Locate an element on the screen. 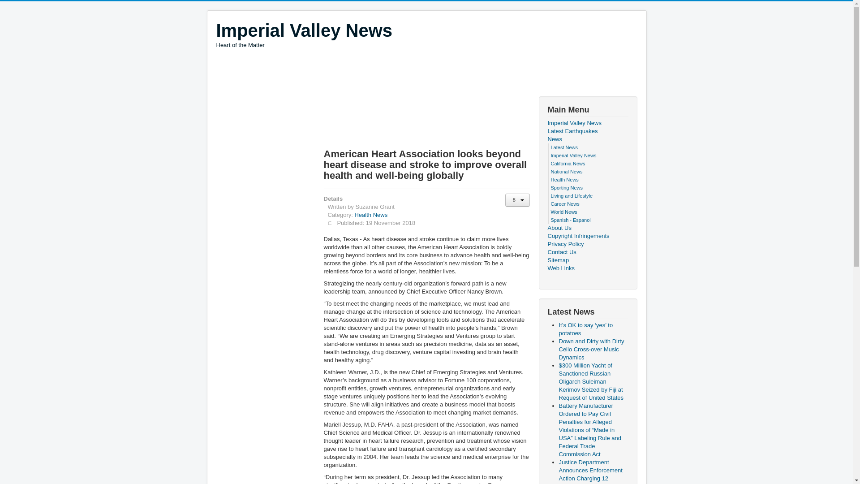 This screenshot has width=860, height=484. Sporting News is located at coordinates (567, 187).